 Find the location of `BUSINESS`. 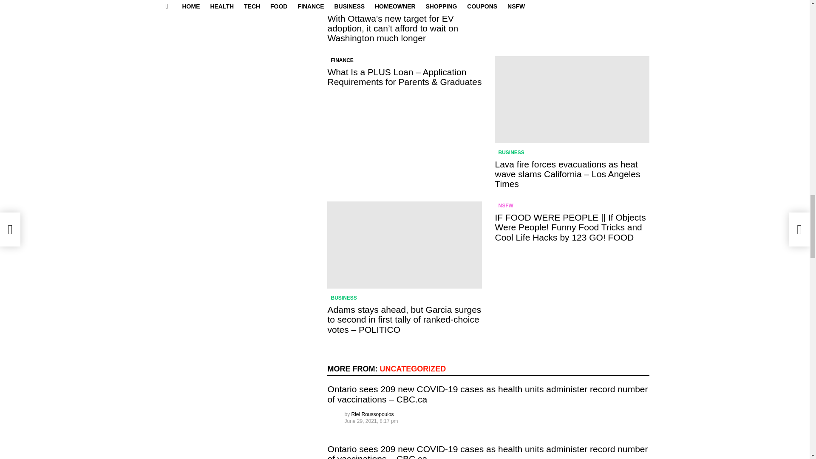

BUSINESS is located at coordinates (343, 297).